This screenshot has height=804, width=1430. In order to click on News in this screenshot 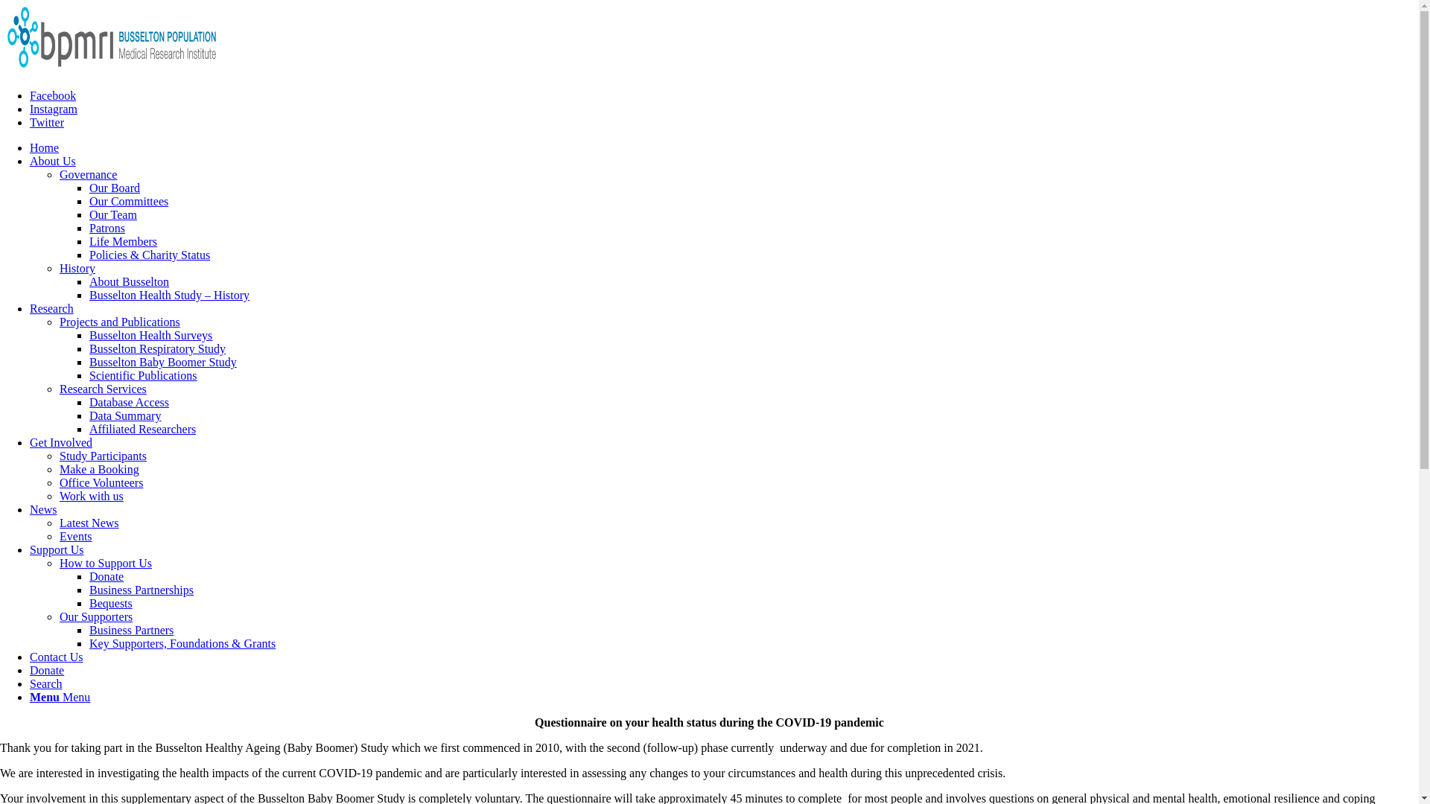, I will do `click(43, 509)`.